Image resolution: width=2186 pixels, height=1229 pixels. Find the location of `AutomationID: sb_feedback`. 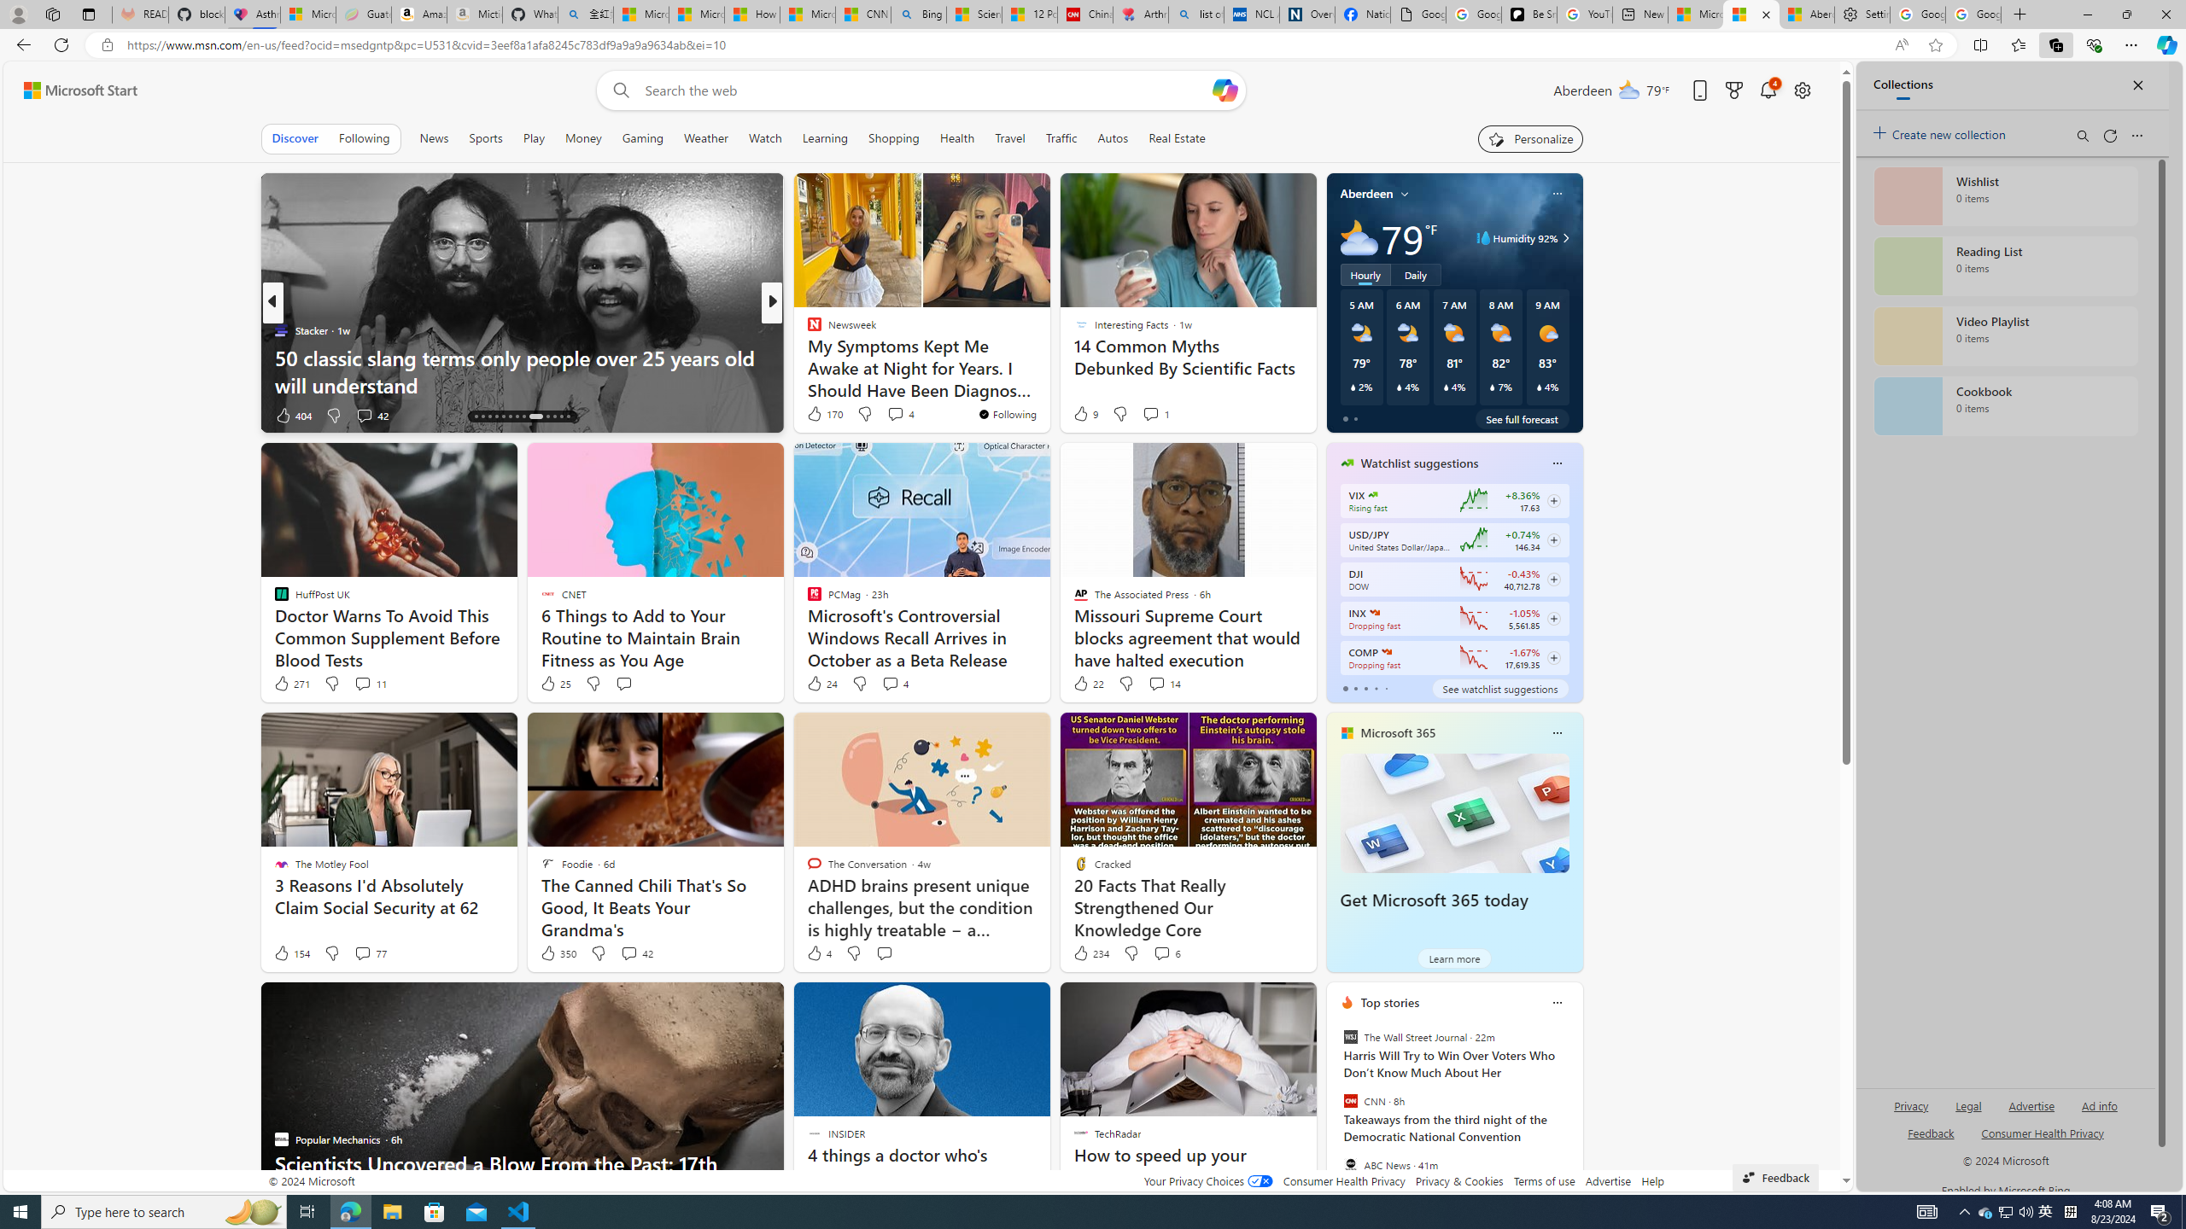

AutomationID: sb_feedback is located at coordinates (1931, 1132).